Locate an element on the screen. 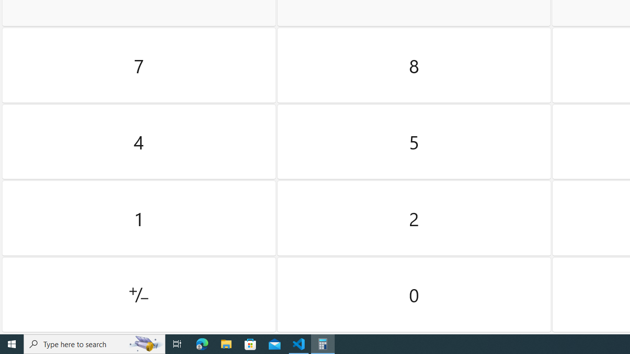 The height and width of the screenshot is (354, 630). Five is located at coordinates (414, 142).